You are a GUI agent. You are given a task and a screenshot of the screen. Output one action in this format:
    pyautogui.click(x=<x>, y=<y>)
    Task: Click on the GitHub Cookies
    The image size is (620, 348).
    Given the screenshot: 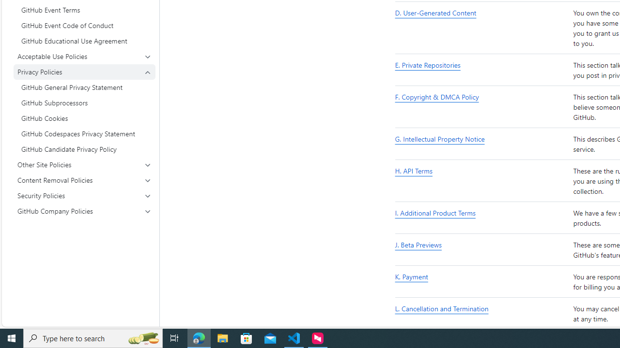 What is the action you would take?
    pyautogui.click(x=84, y=118)
    